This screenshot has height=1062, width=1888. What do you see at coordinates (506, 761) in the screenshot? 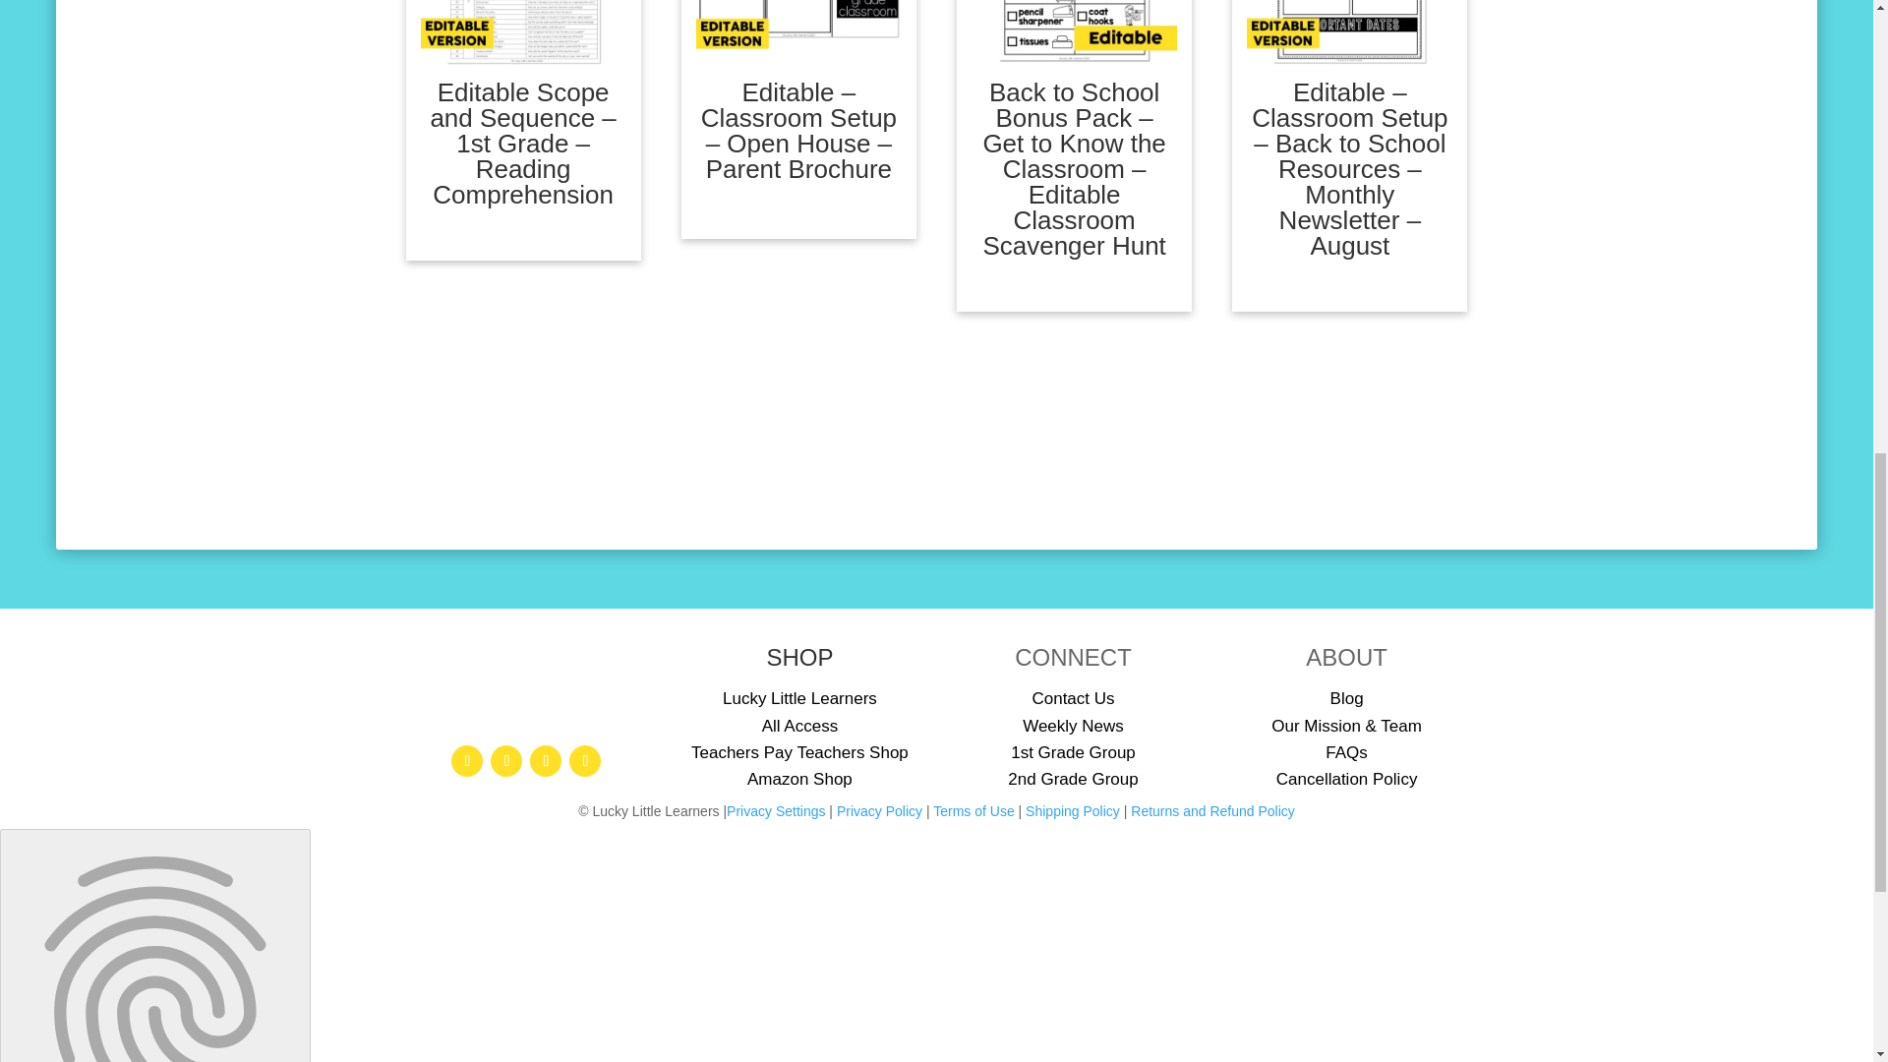
I see `Follow on Instagram` at bounding box center [506, 761].